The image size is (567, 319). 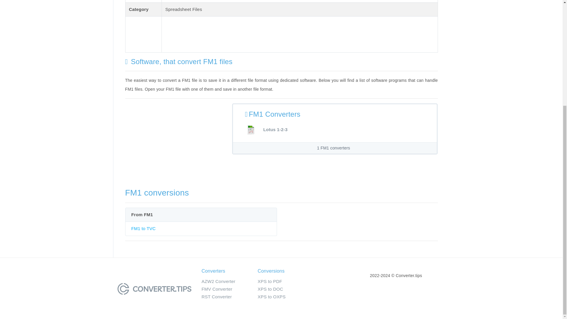 What do you see at coordinates (273, 33) in the screenshot?
I see `Advertisement` at bounding box center [273, 33].